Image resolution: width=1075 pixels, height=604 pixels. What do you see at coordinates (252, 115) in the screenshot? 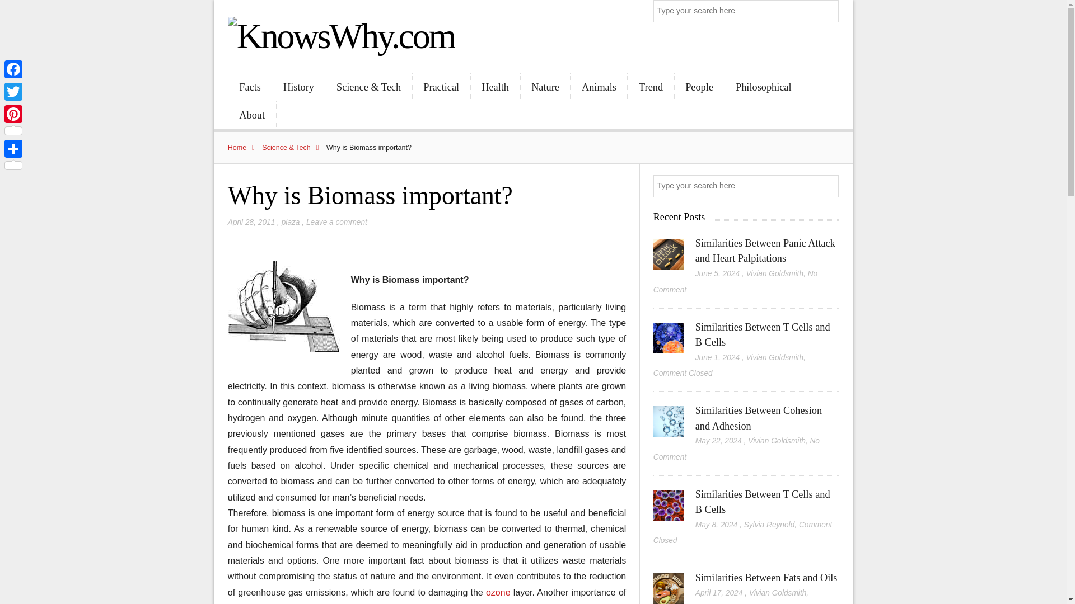
I see `About` at bounding box center [252, 115].